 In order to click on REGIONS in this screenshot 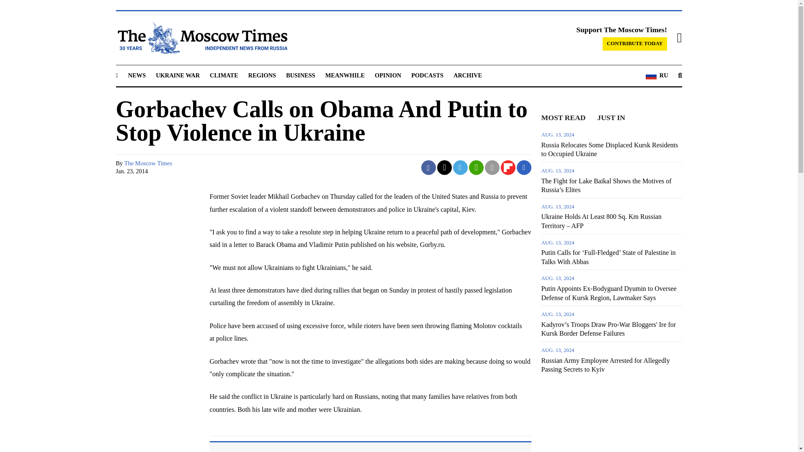, I will do `click(262, 75)`.